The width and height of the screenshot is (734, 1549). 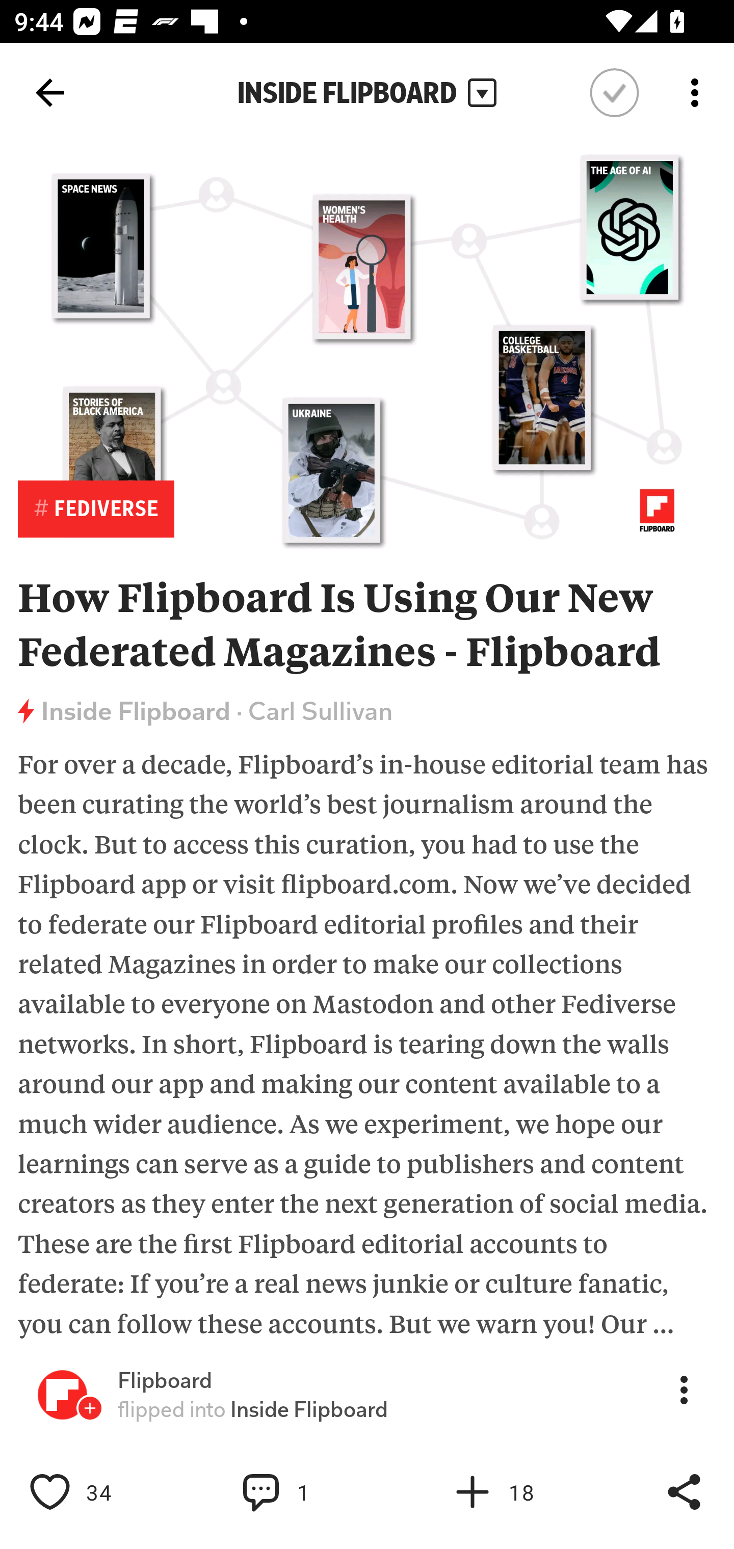 What do you see at coordinates (96, 509) in the screenshot?
I see `# FEDIVERSE` at bounding box center [96, 509].